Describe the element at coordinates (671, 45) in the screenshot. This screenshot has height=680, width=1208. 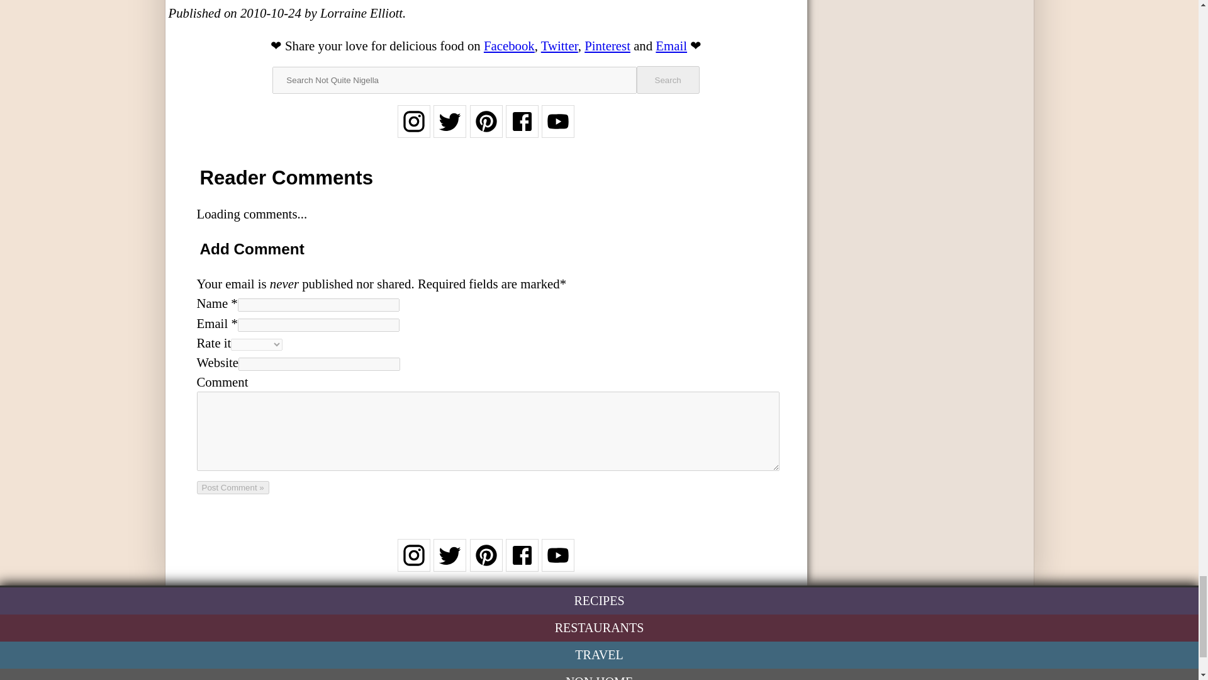
I see `Email` at that location.